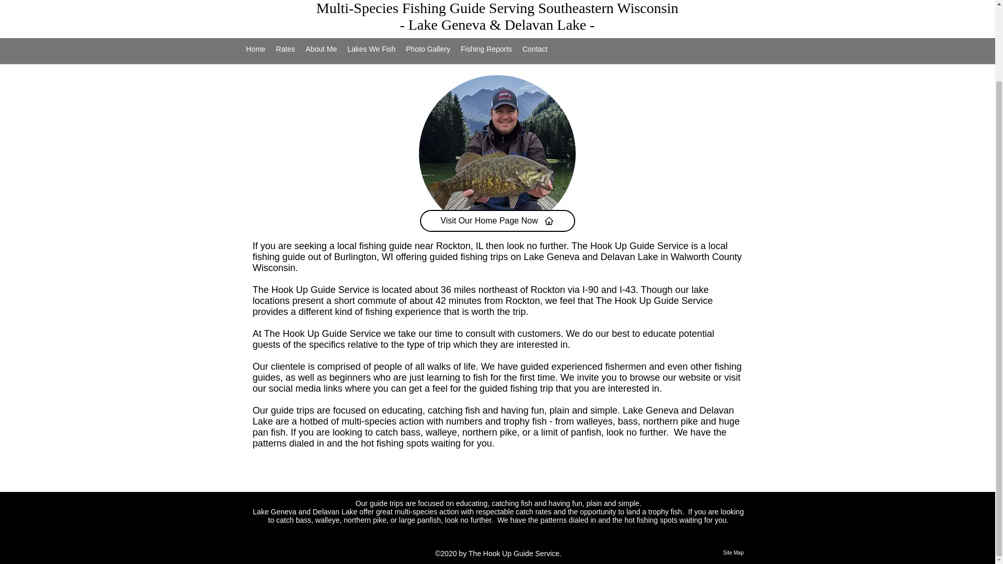  Describe the element at coordinates (371, 49) in the screenshot. I see `Lakes We Fish` at that location.